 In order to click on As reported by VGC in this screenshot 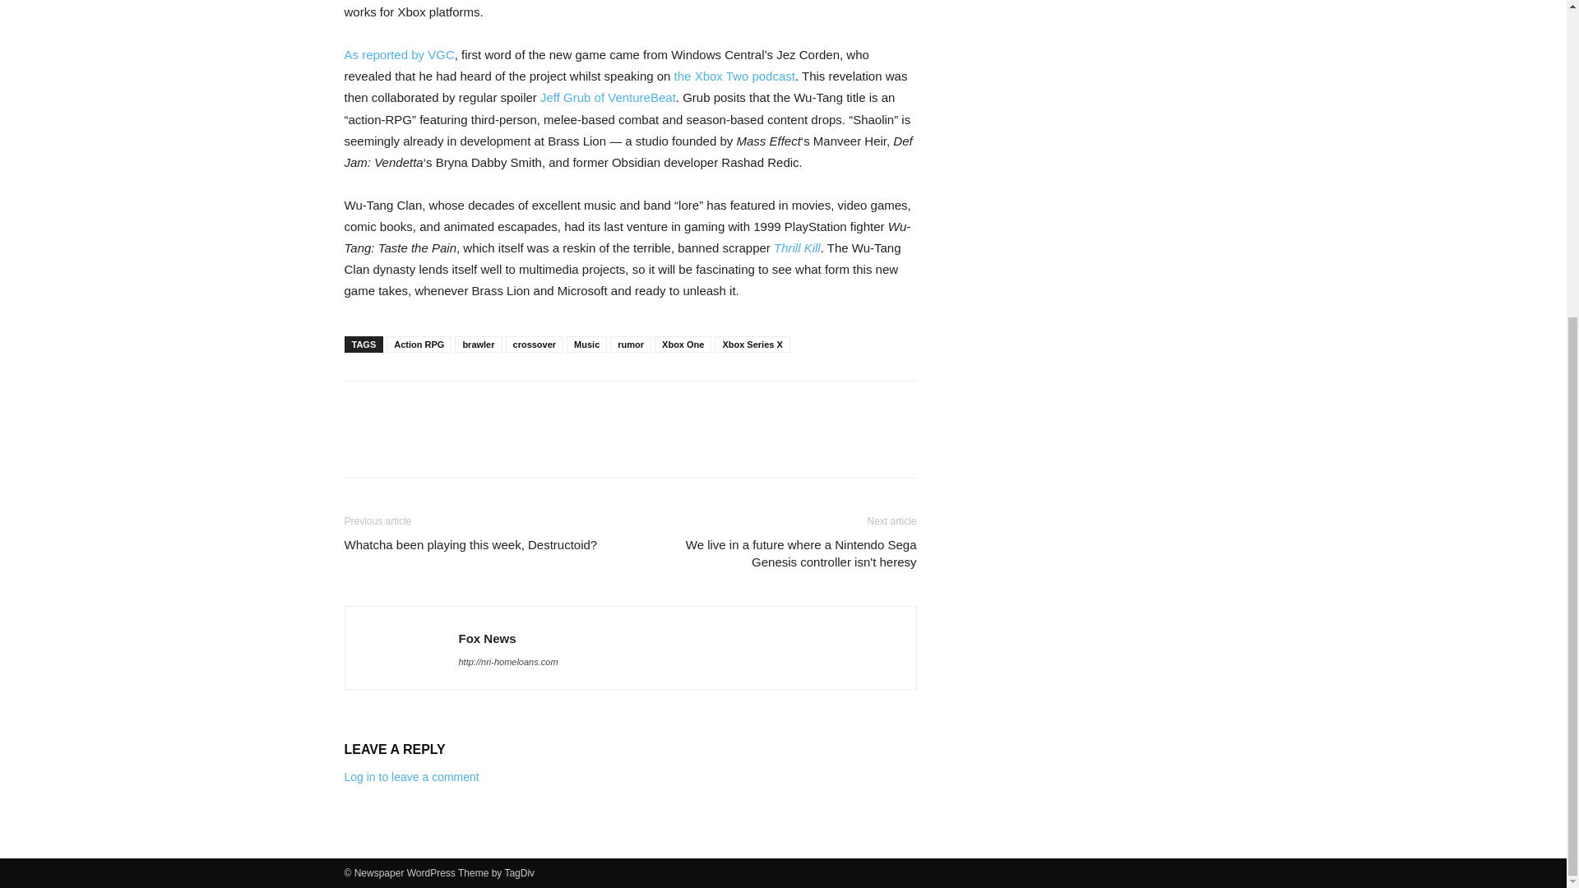, I will do `click(399, 54)`.